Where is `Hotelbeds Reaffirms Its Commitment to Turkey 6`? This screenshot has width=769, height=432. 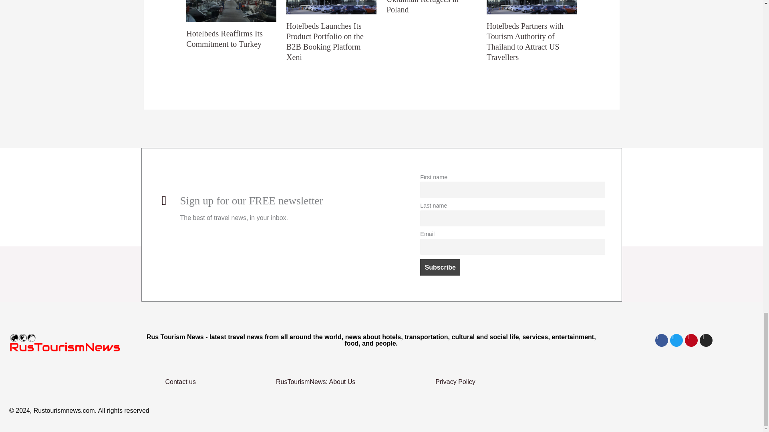
Hotelbeds Reaffirms Its Commitment to Turkey 6 is located at coordinates (231, 11).